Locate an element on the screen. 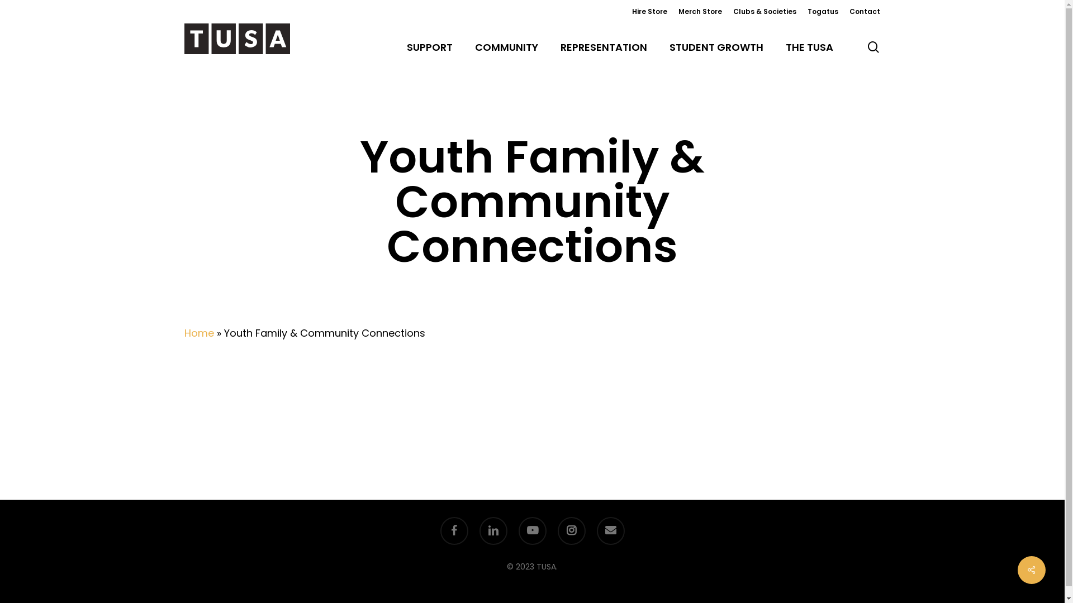 The image size is (1073, 603). Togatus is located at coordinates (823, 12).